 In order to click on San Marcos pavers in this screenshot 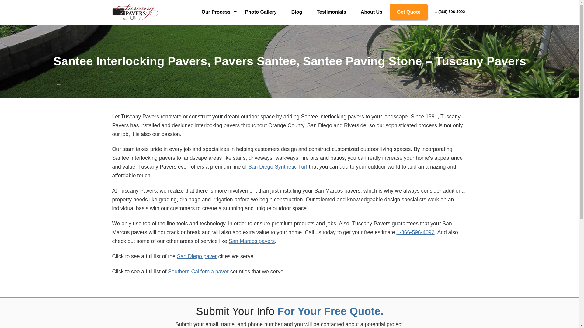, I will do `click(252, 241)`.